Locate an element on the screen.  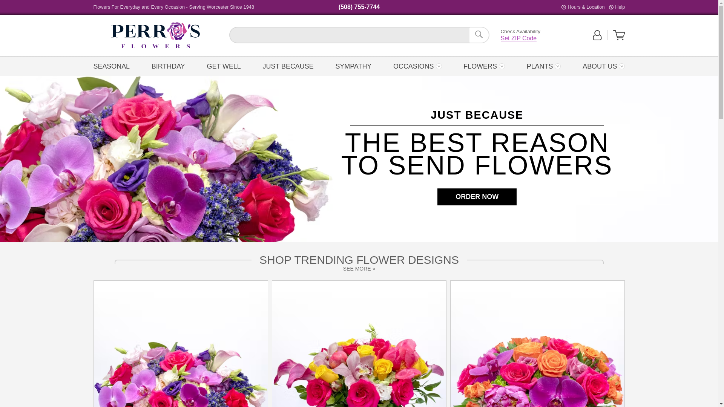
View Your Shopping Cart is located at coordinates (619, 35).